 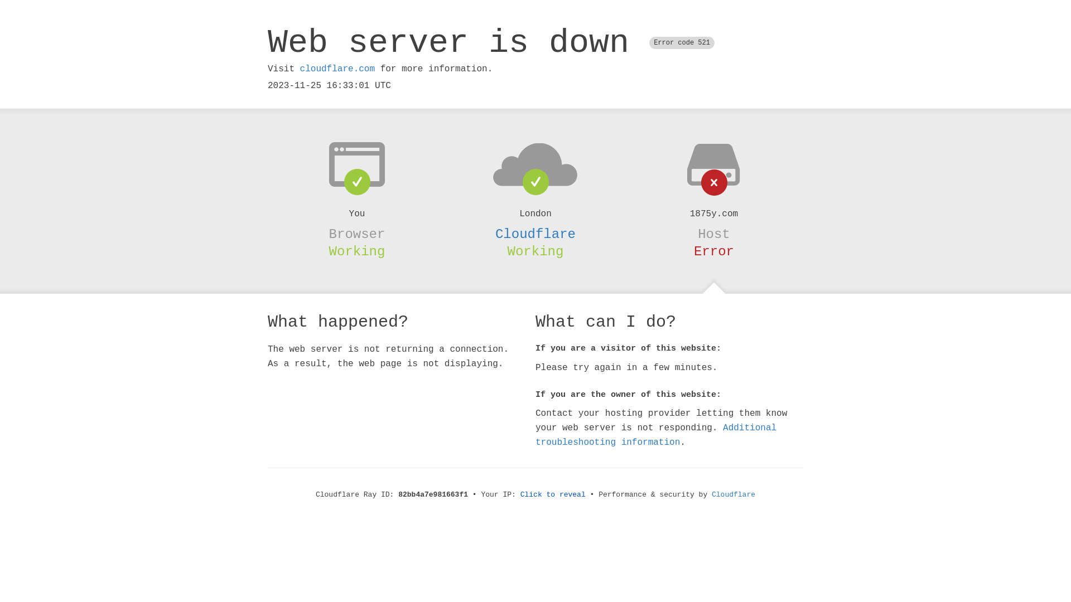 I want to click on Cloudflare, so click(x=734, y=495).